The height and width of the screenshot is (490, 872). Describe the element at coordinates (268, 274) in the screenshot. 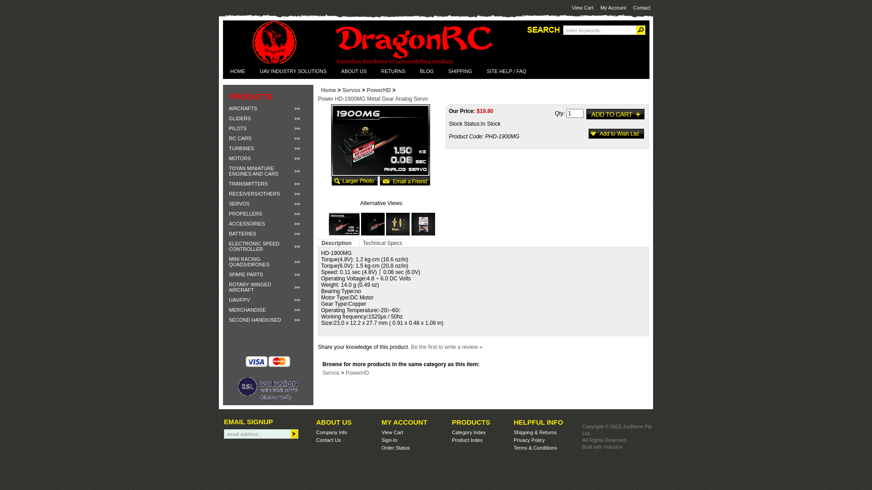

I see `SPARE PARTS` at that location.